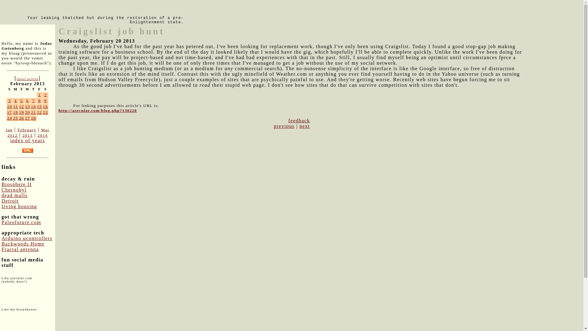 This screenshot has height=331, width=588. I want to click on 2013, so click(27, 135).